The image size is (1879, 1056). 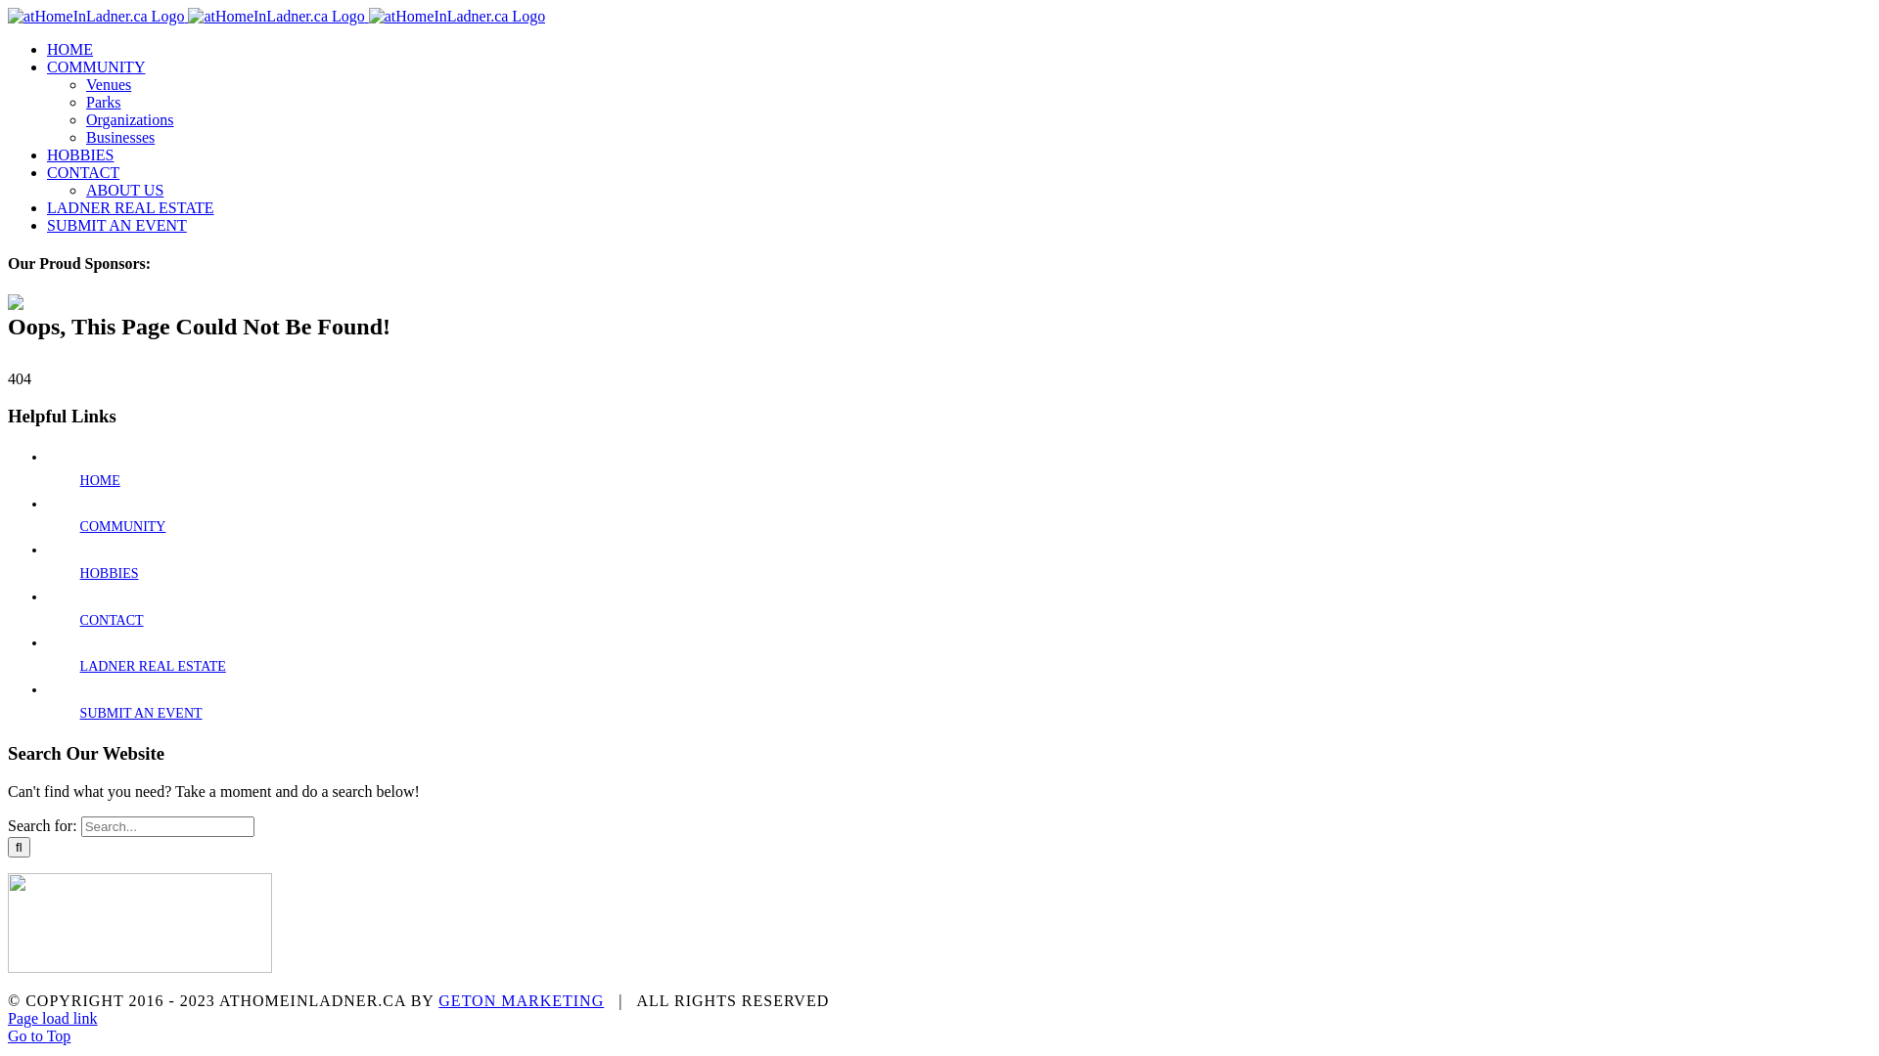 What do you see at coordinates (39, 1036) in the screenshot?
I see `Go to Top` at bounding box center [39, 1036].